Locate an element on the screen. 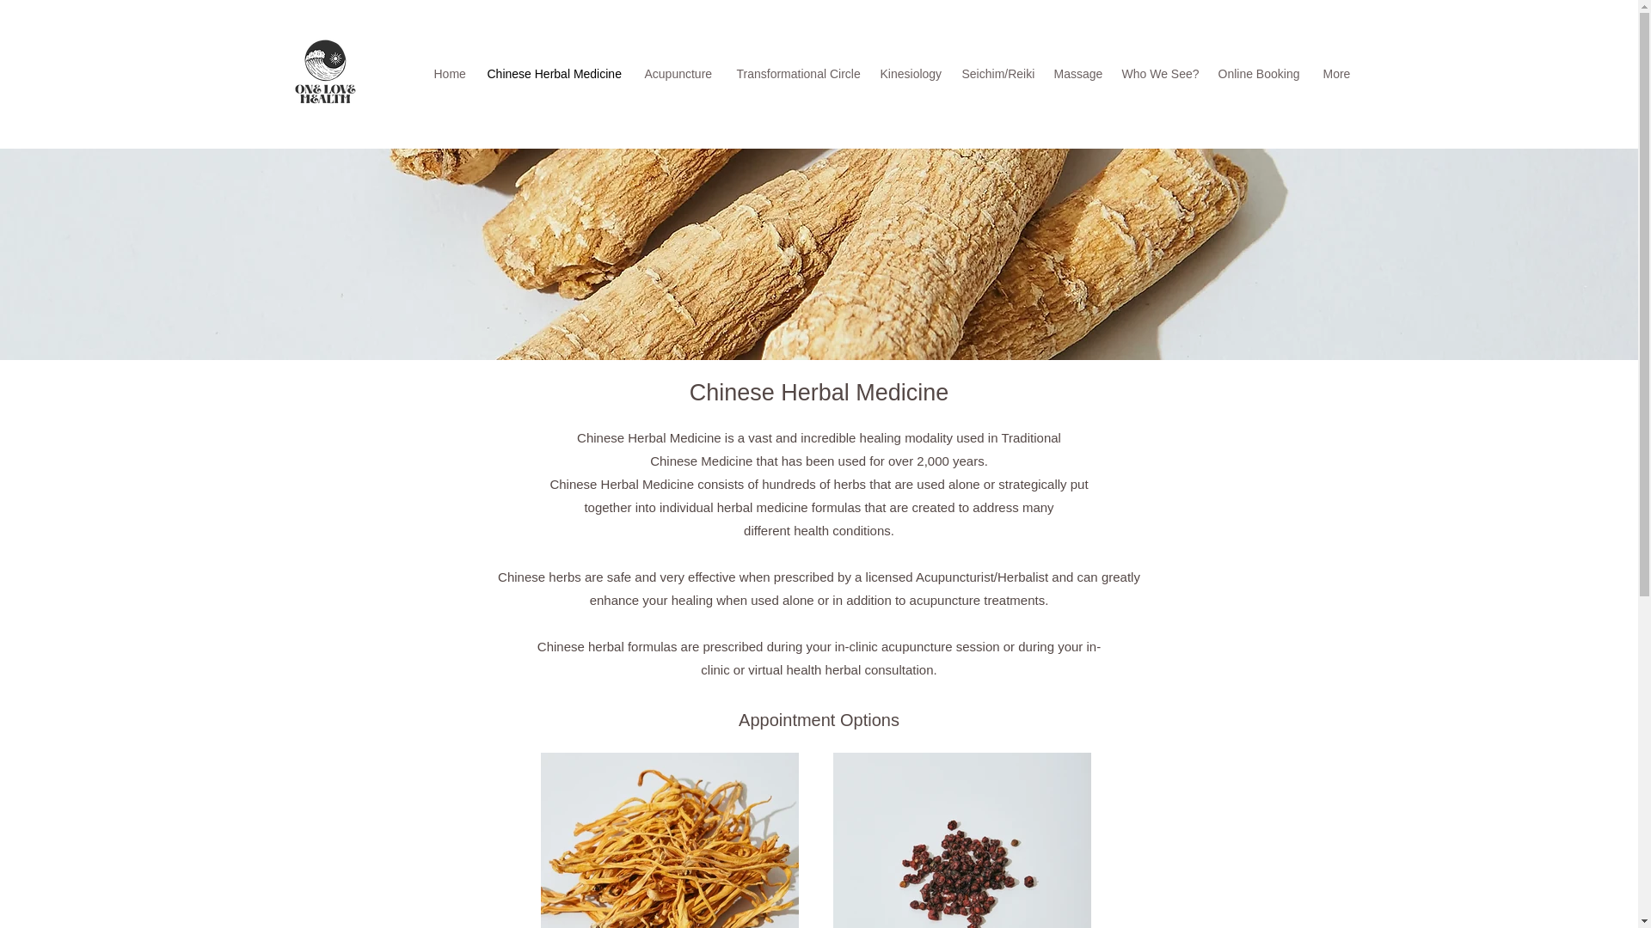  Kinesiology is located at coordinates (912, 74).